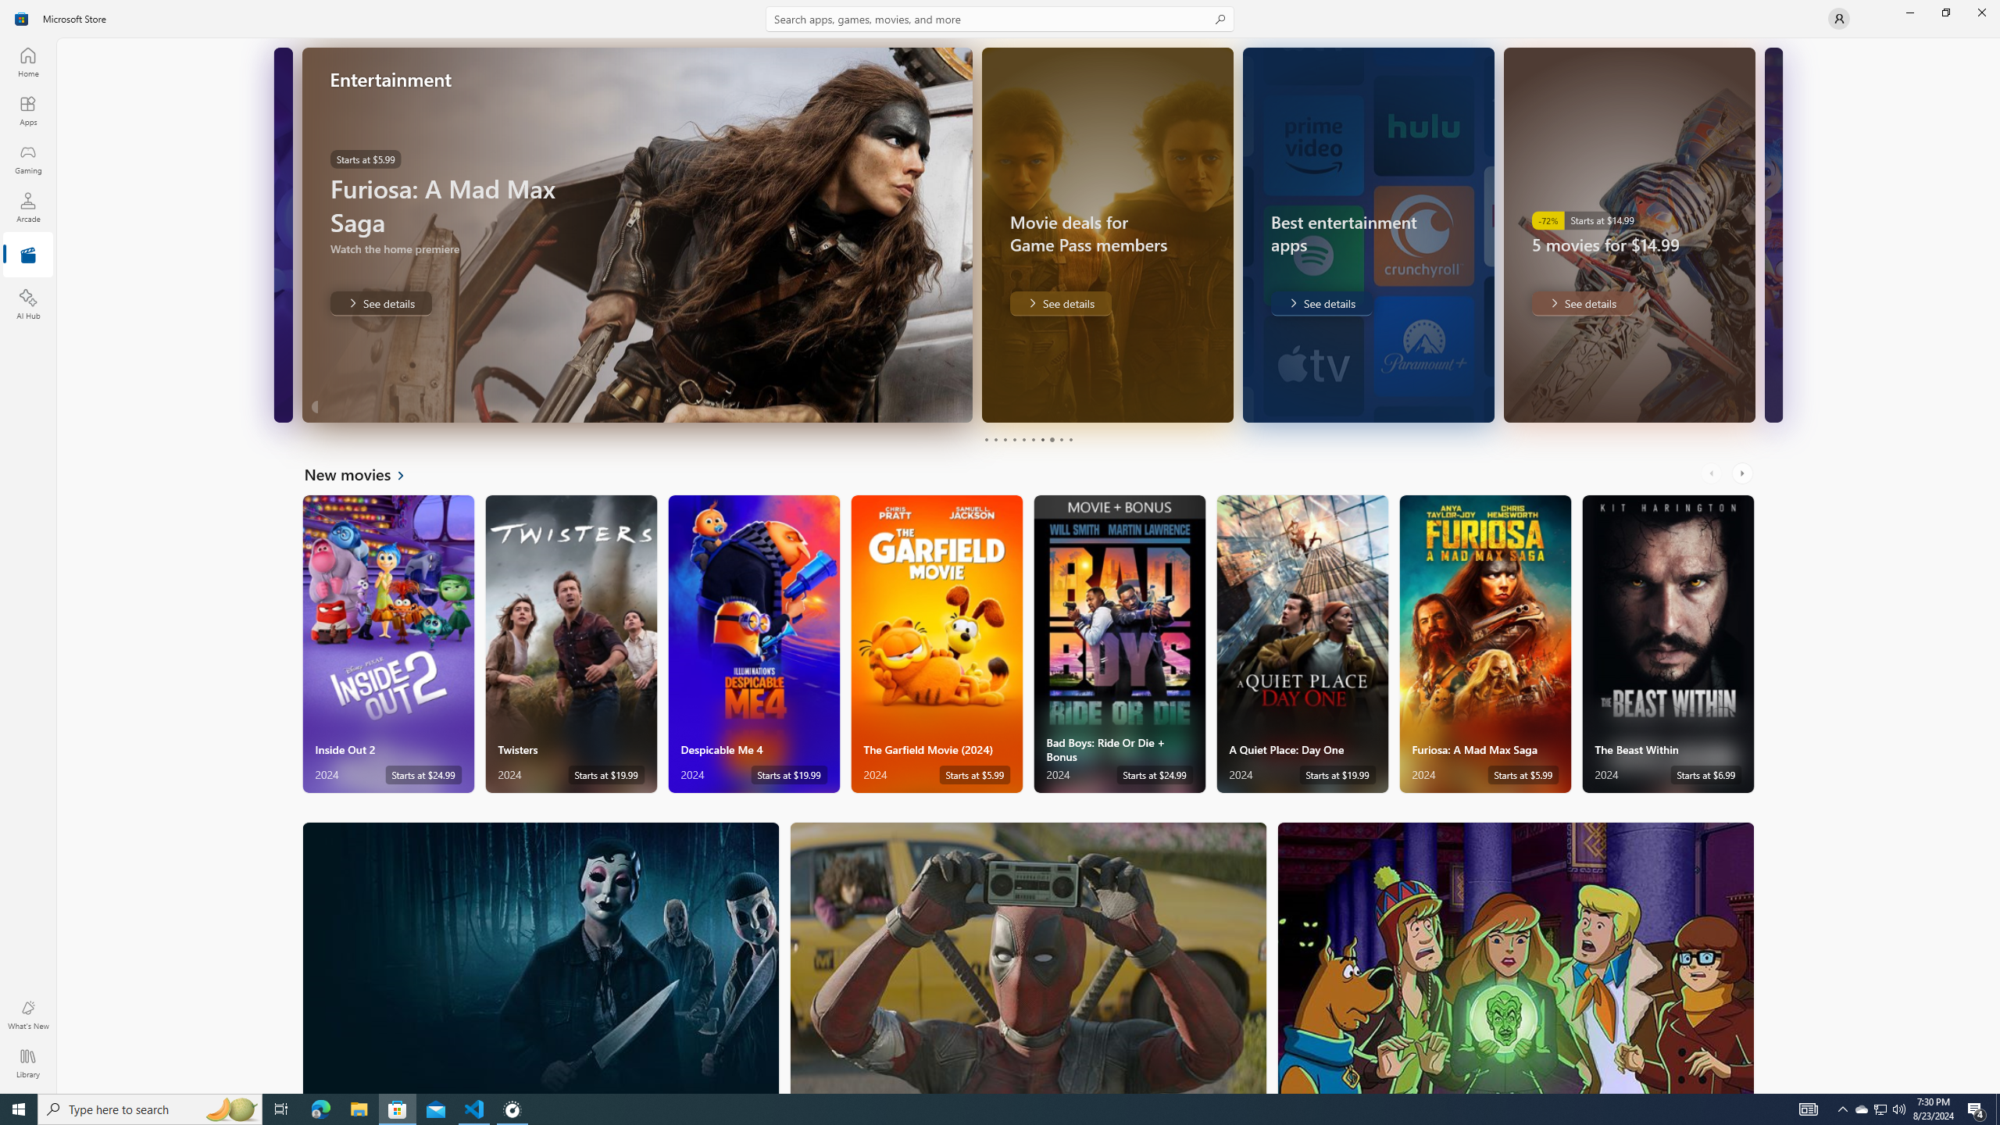 The height and width of the screenshot is (1125, 2000). Describe the element at coordinates (937, 644) in the screenshot. I see `The Garfield Movie (2024). Starts at $5.99  ` at that location.